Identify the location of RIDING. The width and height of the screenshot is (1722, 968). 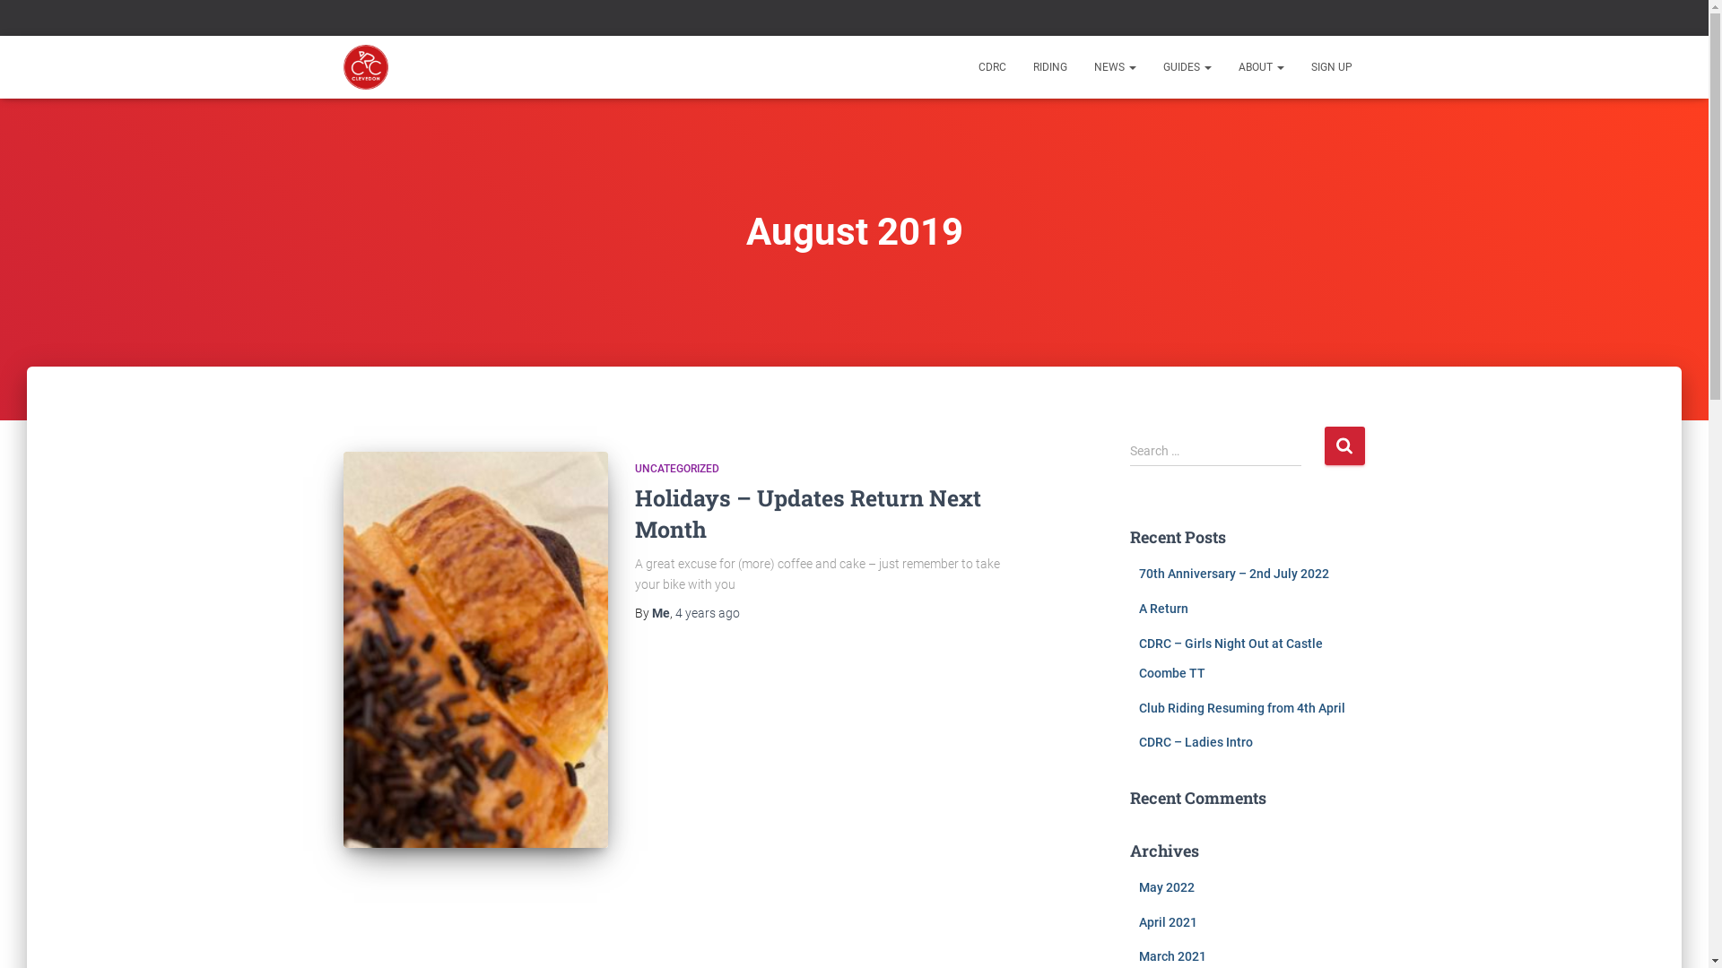
(1049, 67).